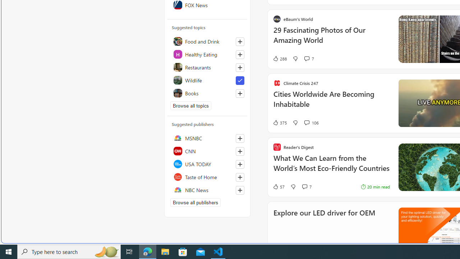 The width and height of the screenshot is (460, 259). I want to click on Browse all topics, so click(190, 106).